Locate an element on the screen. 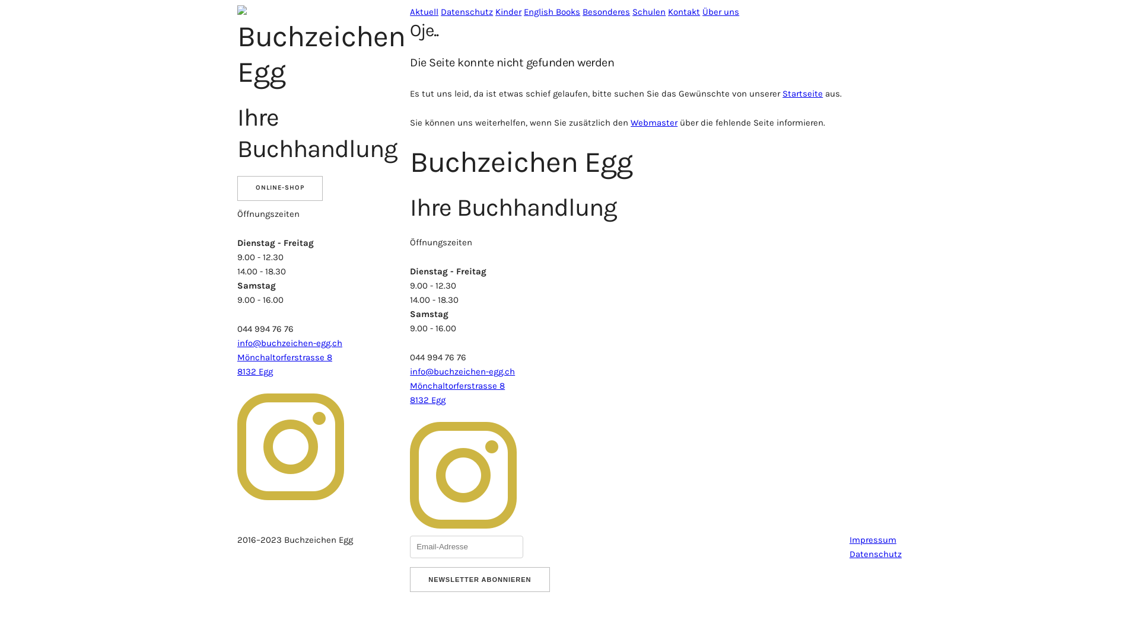 Image resolution: width=1139 pixels, height=640 pixels. Newsletter abonnieren is located at coordinates (479, 579).